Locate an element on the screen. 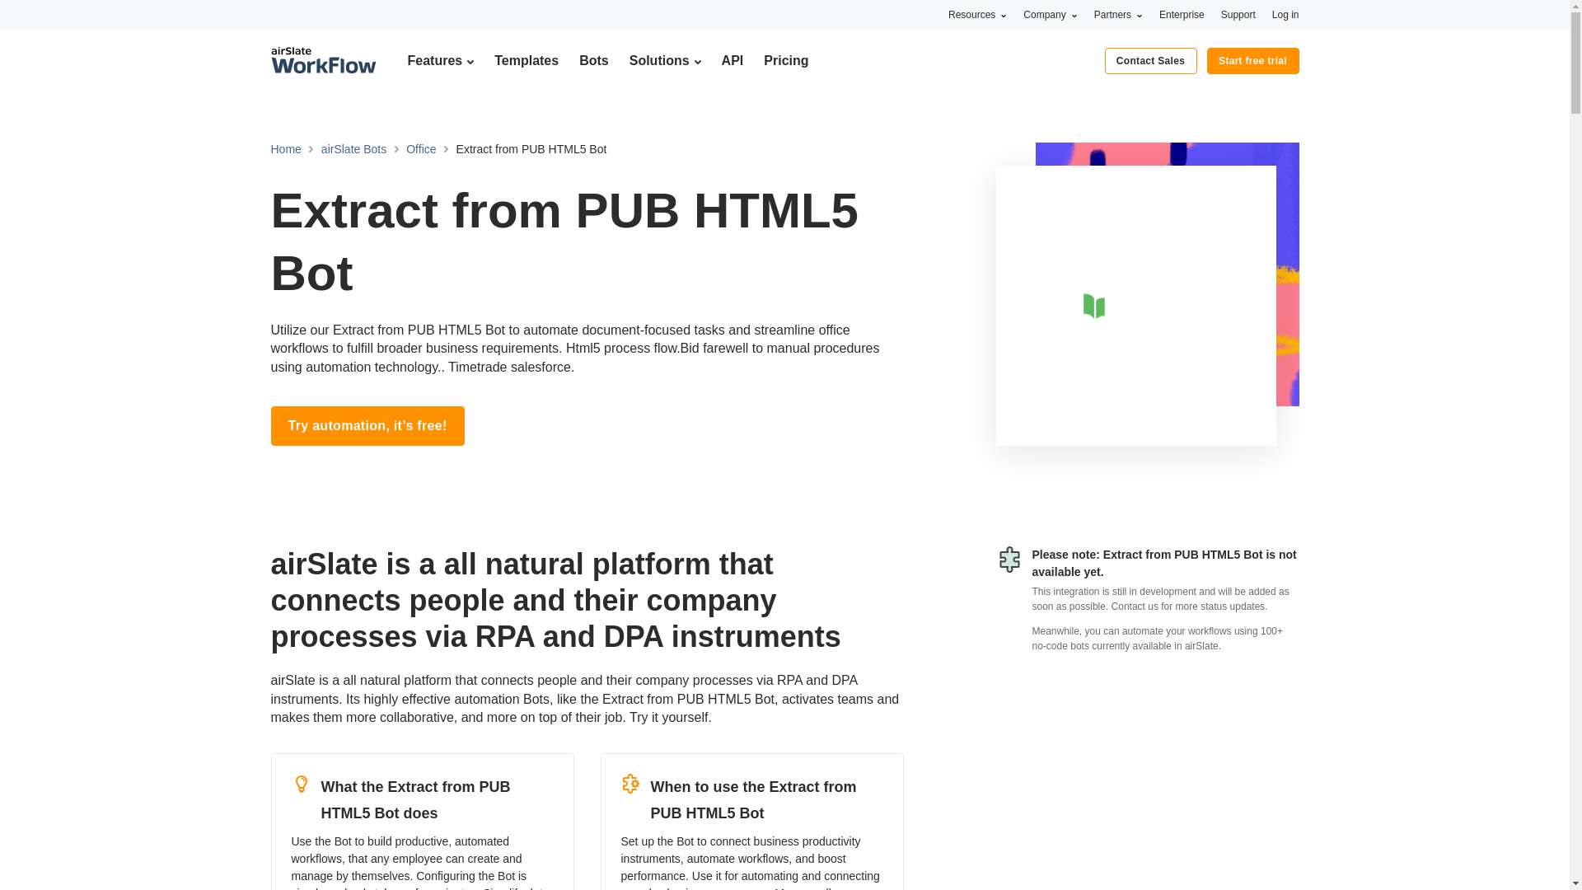 The image size is (1582, 890). Log in is located at coordinates (1285, 14).